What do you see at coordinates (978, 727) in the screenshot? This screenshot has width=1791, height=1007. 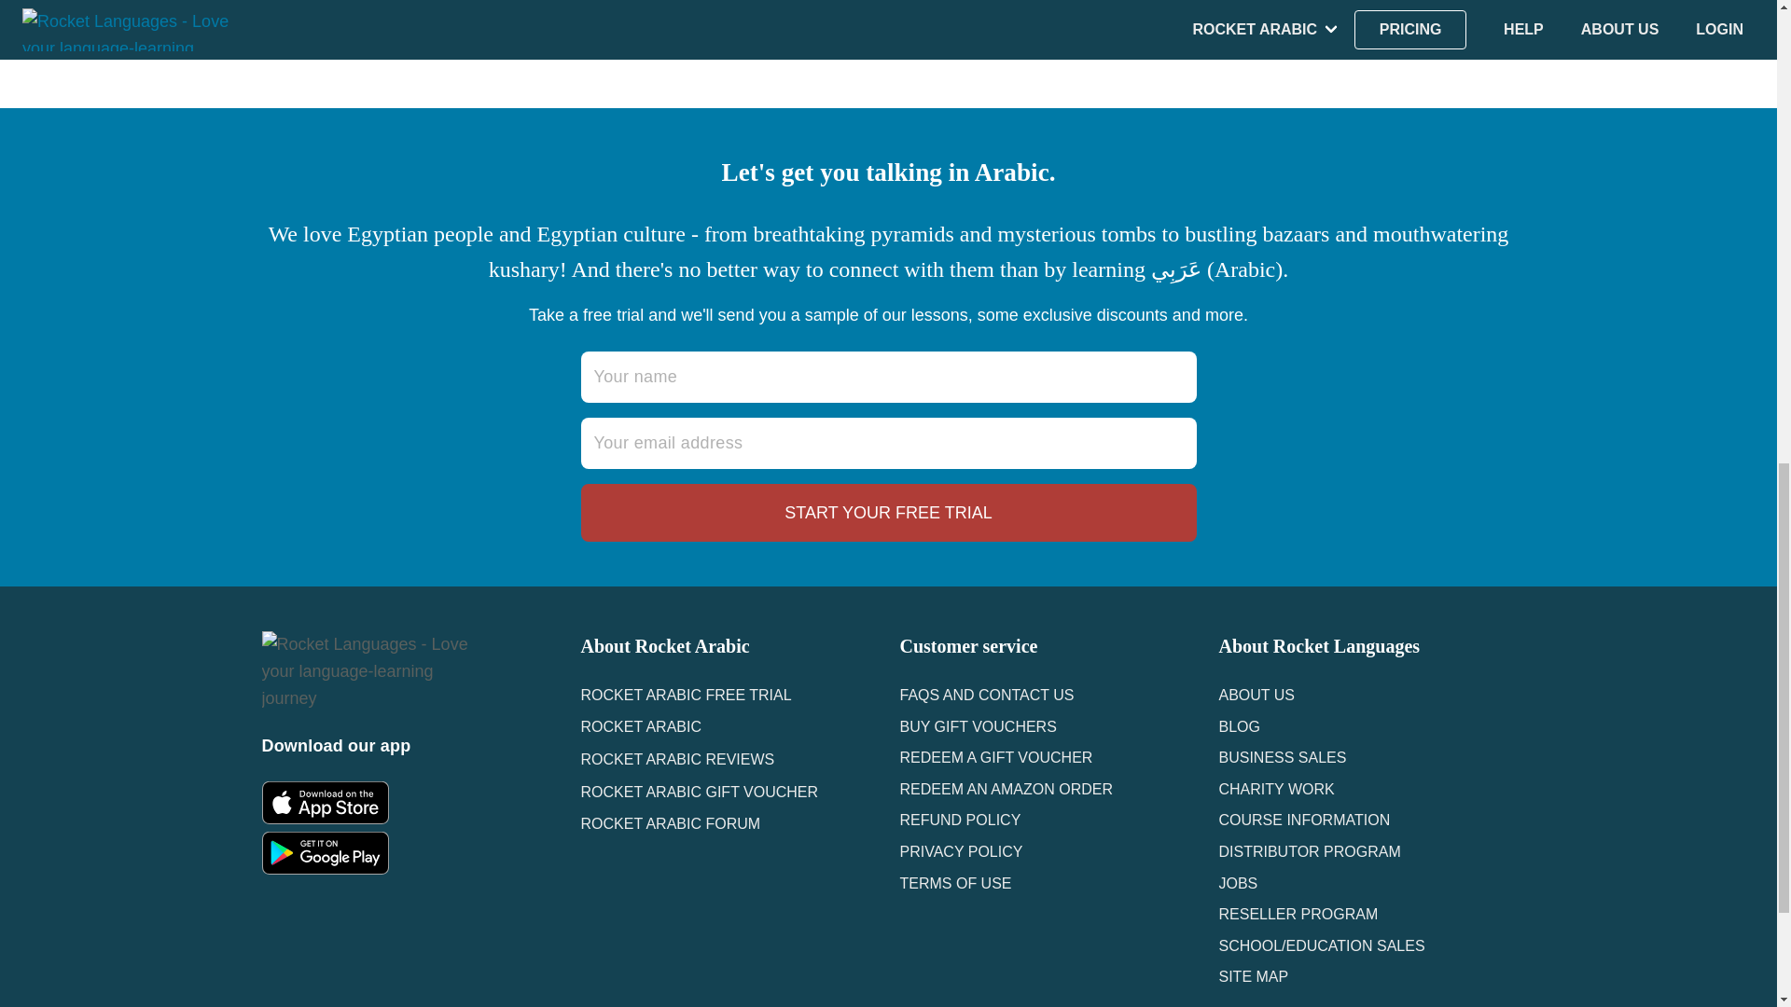 I see `BUY GIFT VOUCHERS` at bounding box center [978, 727].